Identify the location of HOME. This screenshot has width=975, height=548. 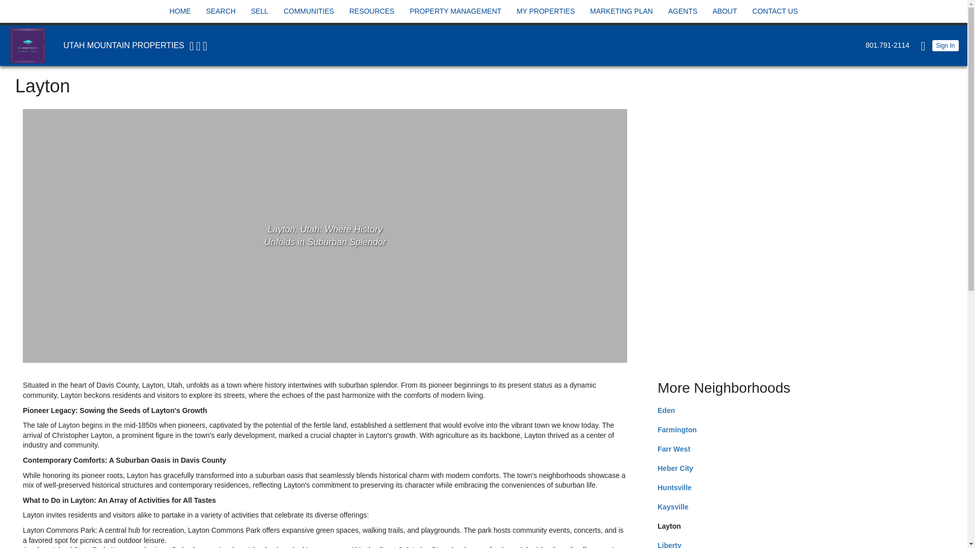
(180, 12).